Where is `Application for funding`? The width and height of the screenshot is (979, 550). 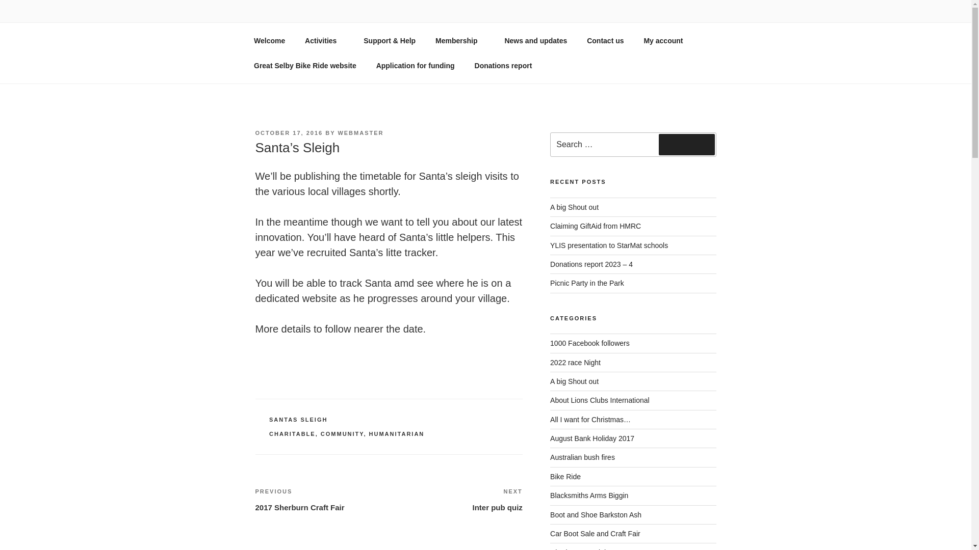
Application for funding is located at coordinates (305, 65).